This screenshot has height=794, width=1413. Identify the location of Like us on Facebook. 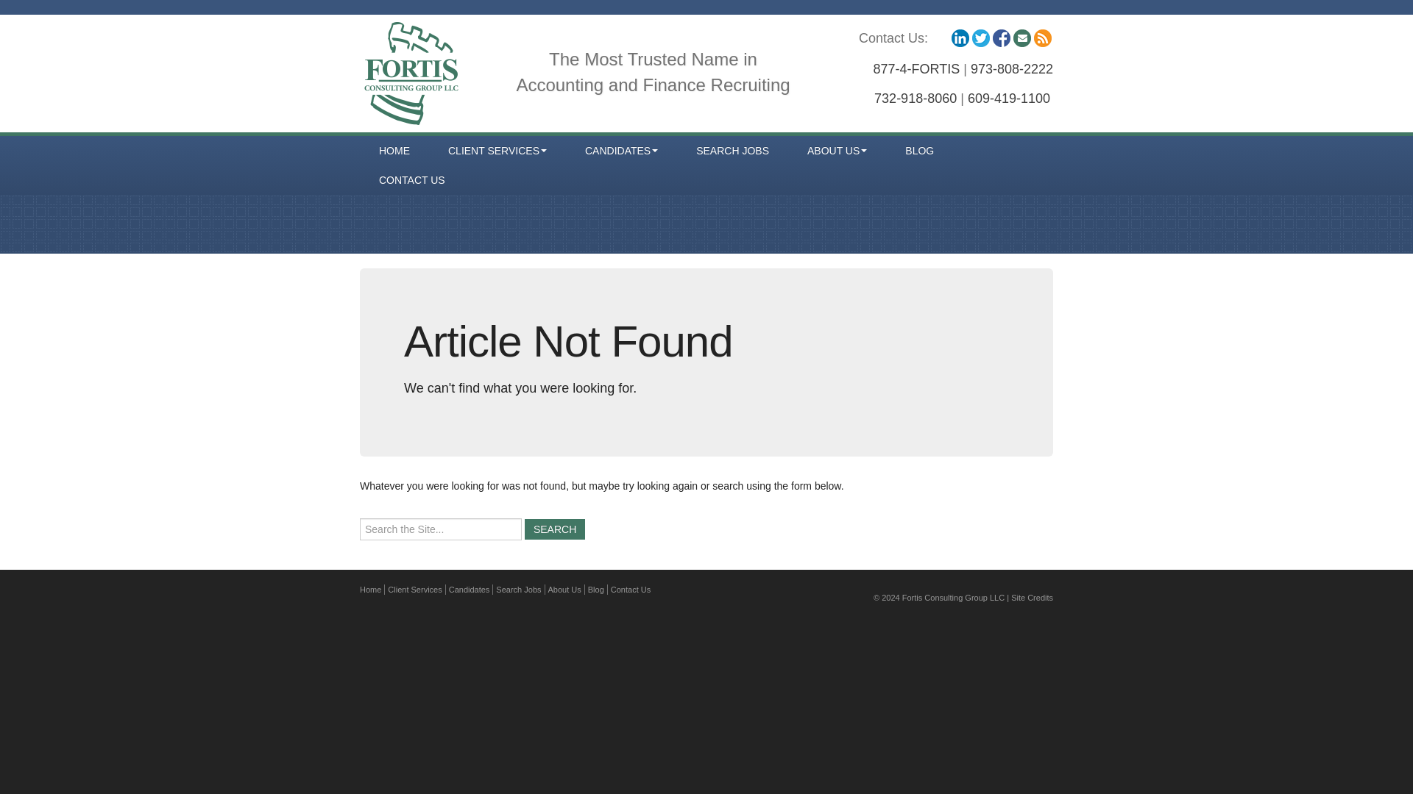
(1001, 37).